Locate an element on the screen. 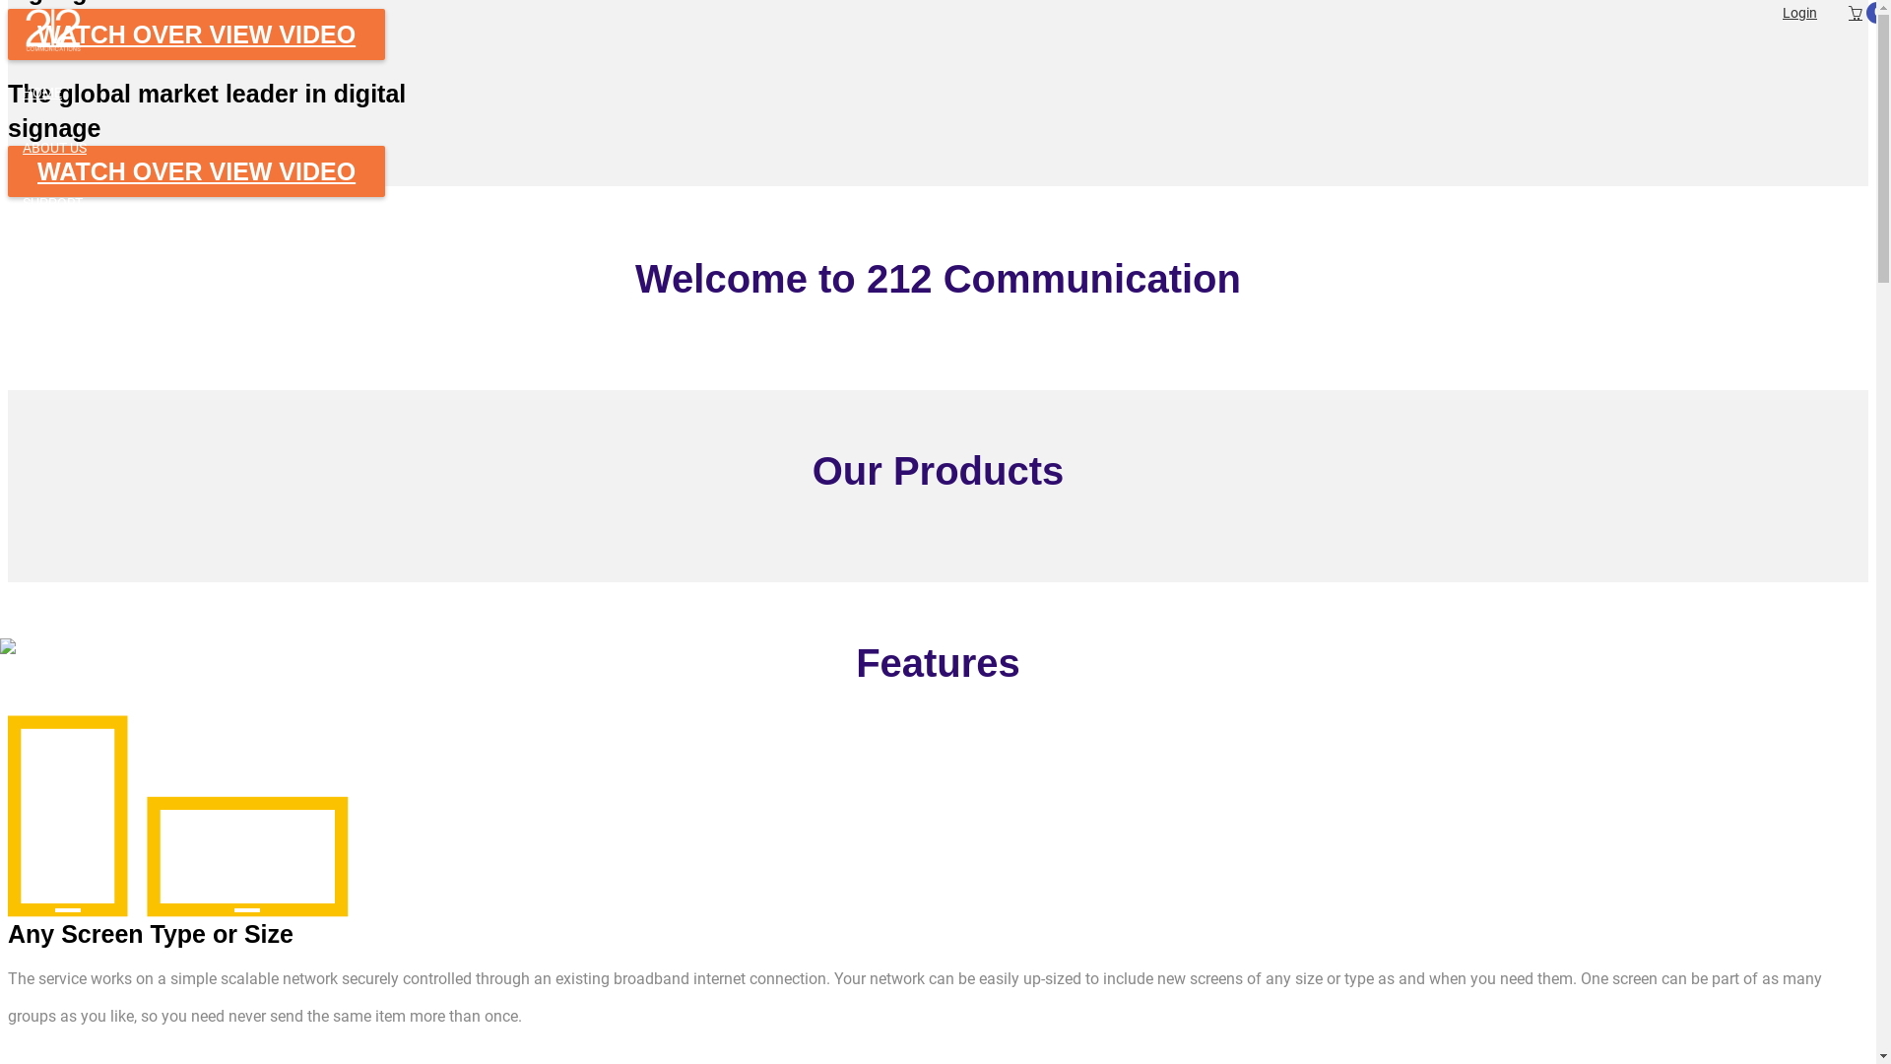 The height and width of the screenshot is (1064, 1891). DOWNLOADS is located at coordinates (949, 368).